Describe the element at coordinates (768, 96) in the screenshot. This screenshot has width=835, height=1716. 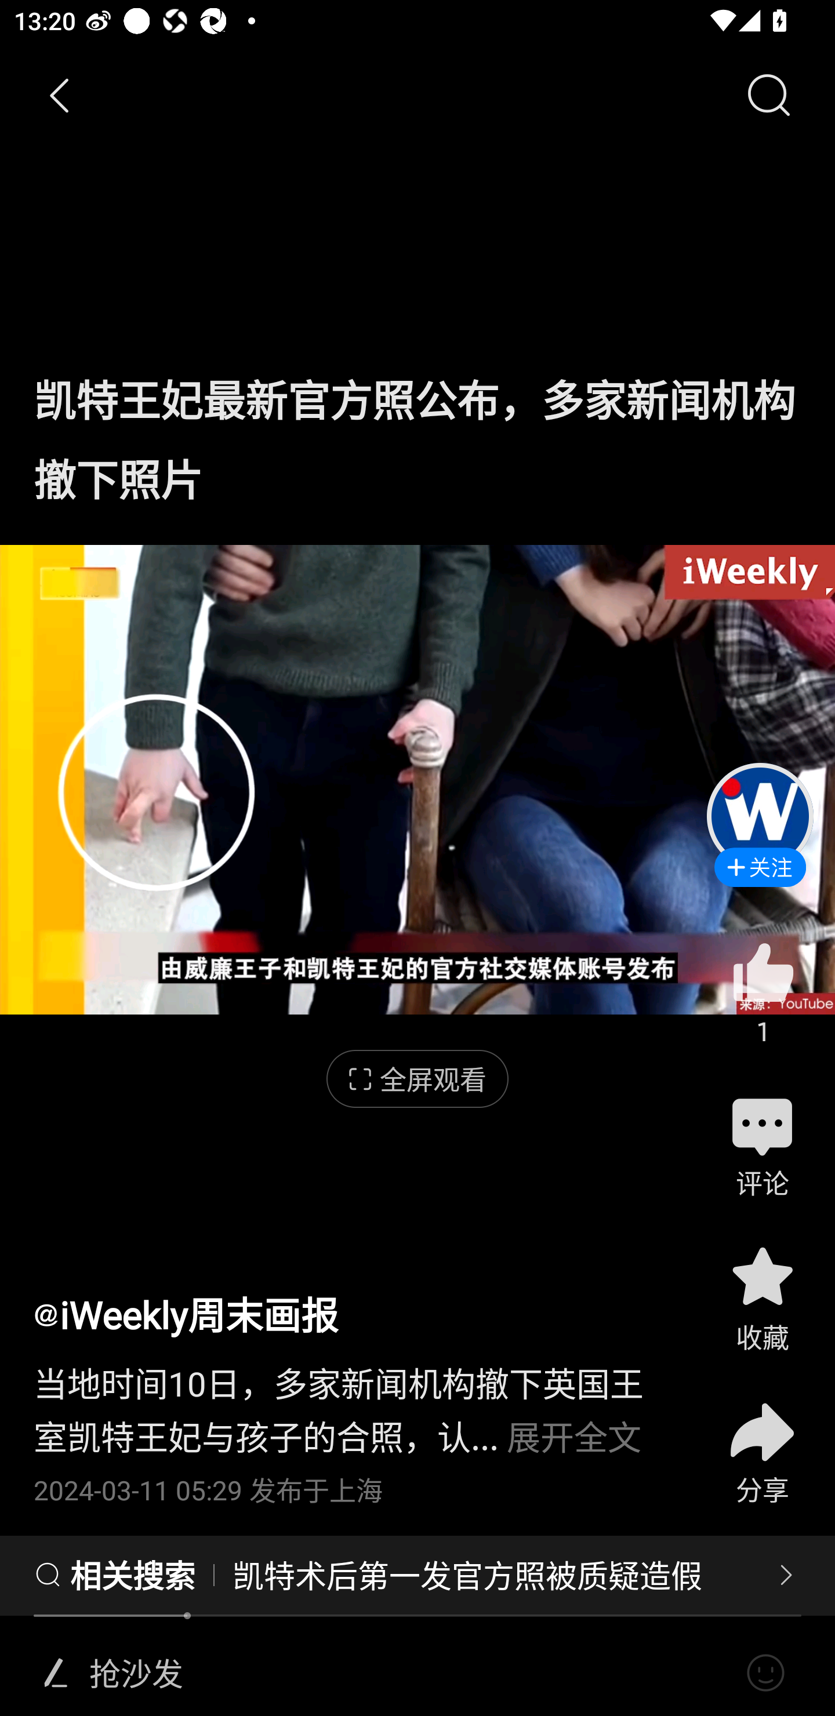
I see ` 搜索` at that location.